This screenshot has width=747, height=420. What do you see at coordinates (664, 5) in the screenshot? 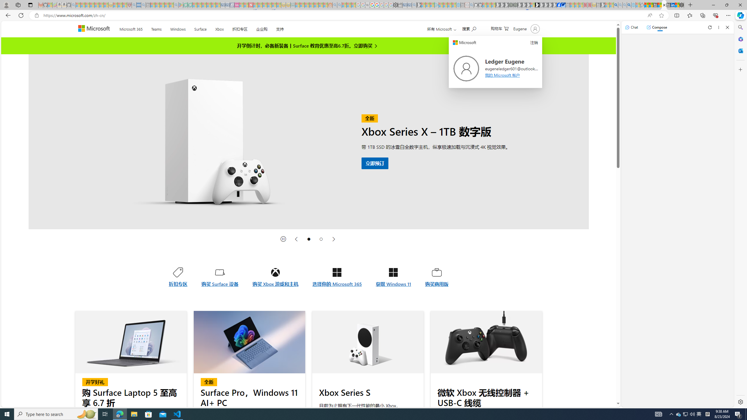
I see `Close tab` at bounding box center [664, 5].